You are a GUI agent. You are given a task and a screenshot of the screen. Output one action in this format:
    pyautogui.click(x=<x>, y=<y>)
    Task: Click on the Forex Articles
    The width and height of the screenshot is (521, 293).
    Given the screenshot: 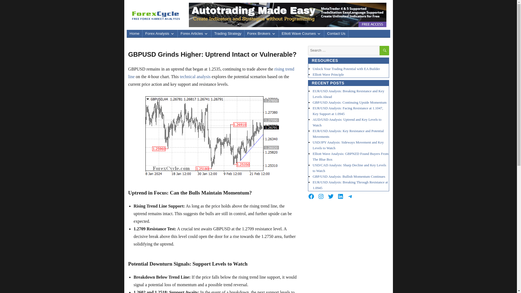 What is the action you would take?
    pyautogui.click(x=194, y=34)
    